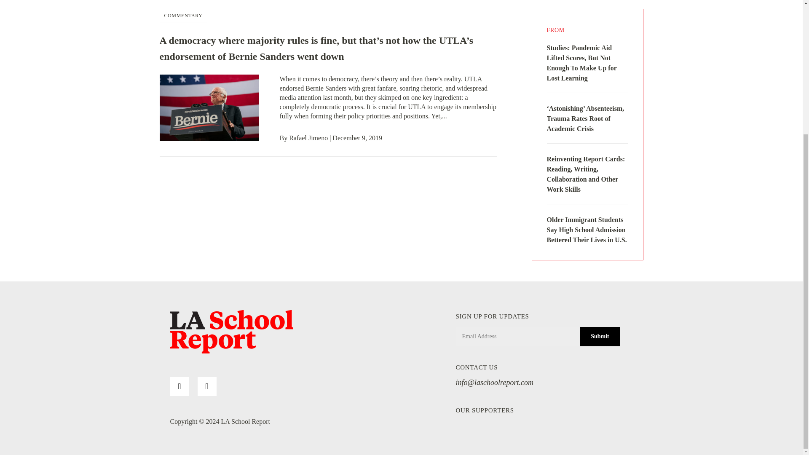 This screenshot has width=809, height=455. I want to click on Submit, so click(600, 336).